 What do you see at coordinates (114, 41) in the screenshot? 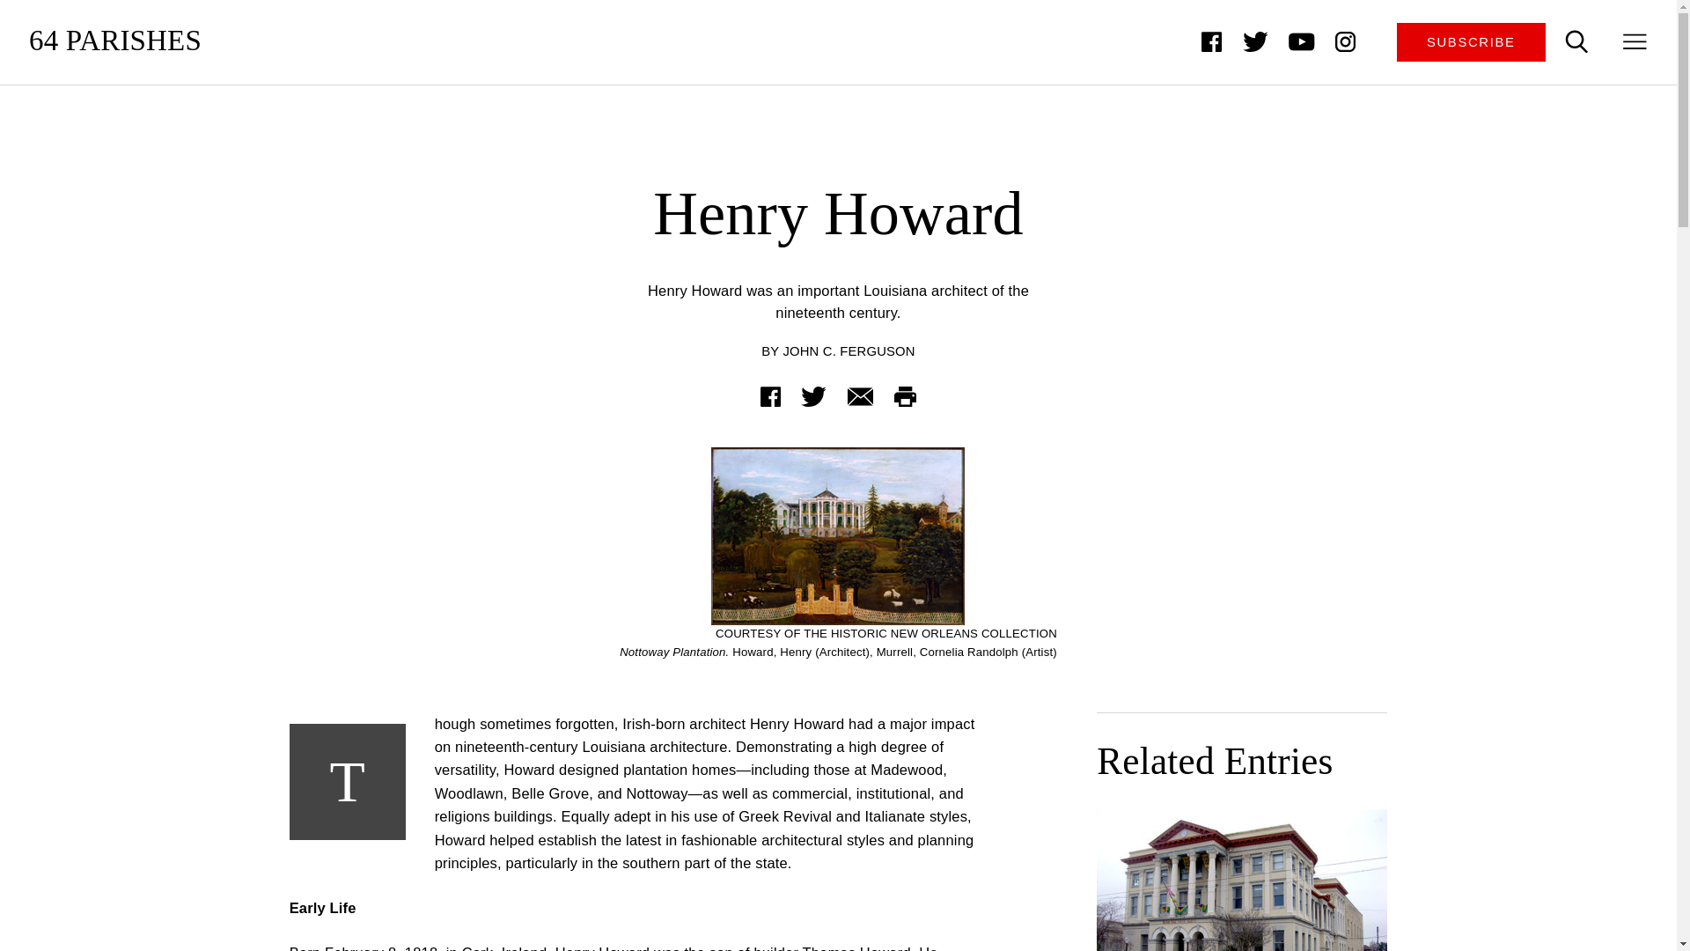
I see `64 PARISHES` at bounding box center [114, 41].